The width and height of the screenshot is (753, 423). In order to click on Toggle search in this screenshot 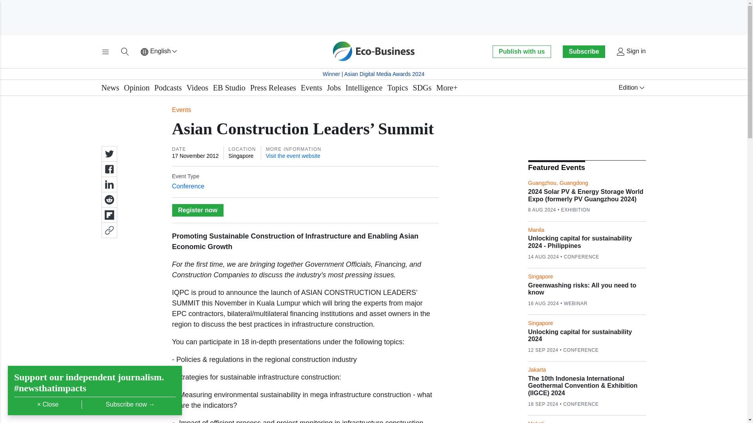, I will do `click(125, 52)`.